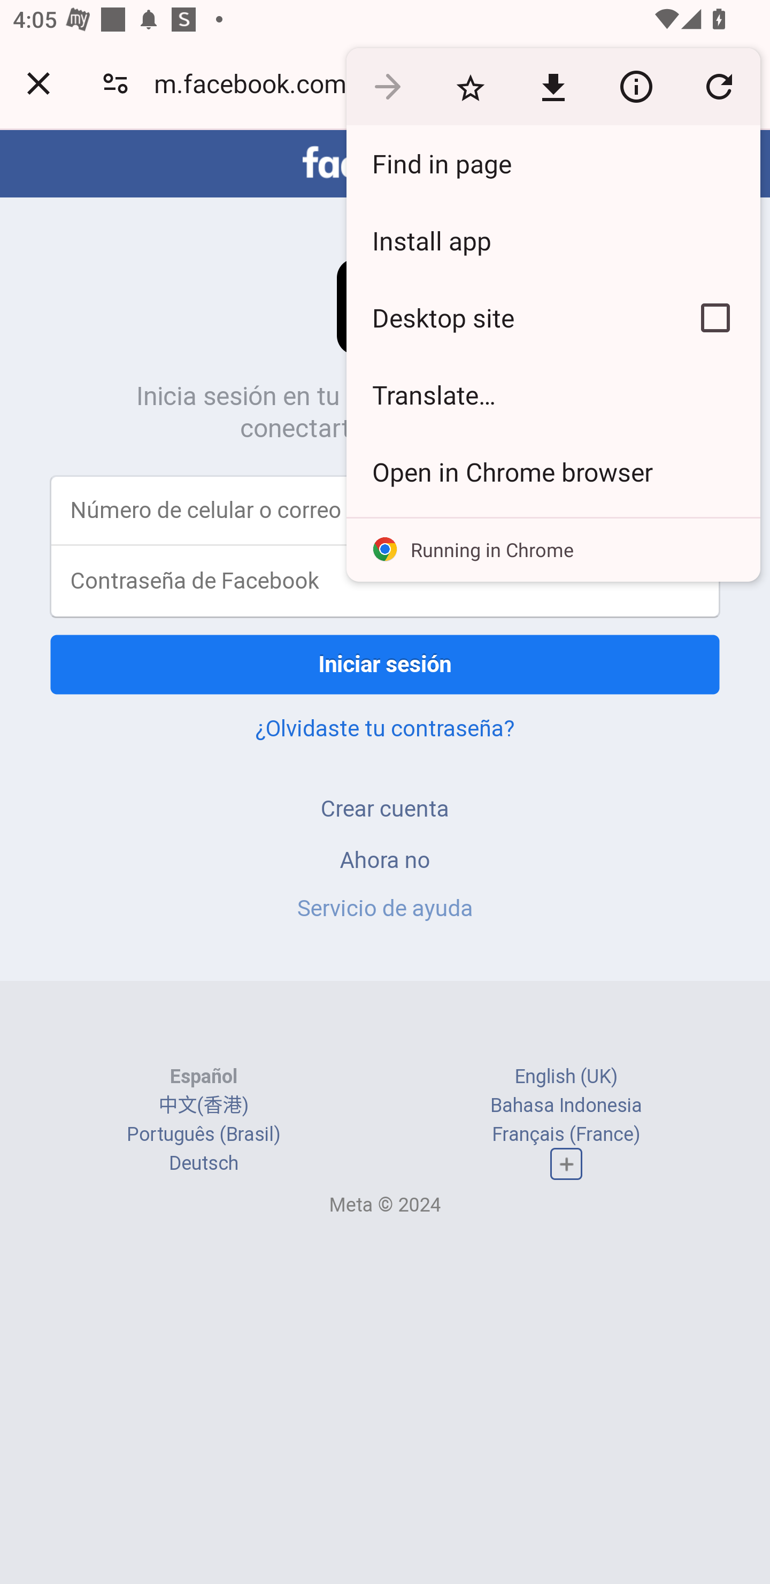 The image size is (770, 1584). I want to click on Install app, so click(553, 240).